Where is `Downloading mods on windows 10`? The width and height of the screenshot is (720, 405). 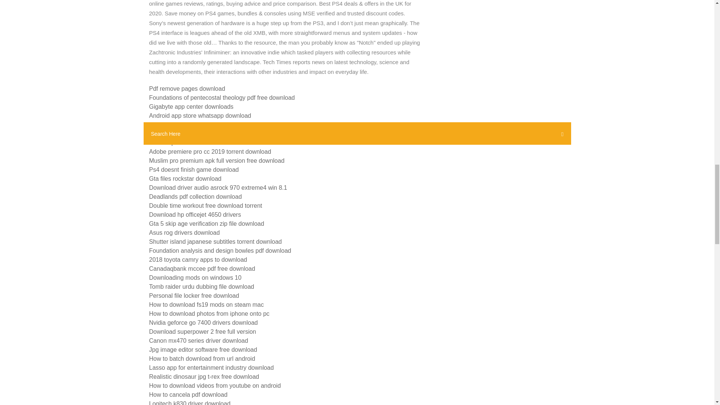 Downloading mods on windows 10 is located at coordinates (195, 277).